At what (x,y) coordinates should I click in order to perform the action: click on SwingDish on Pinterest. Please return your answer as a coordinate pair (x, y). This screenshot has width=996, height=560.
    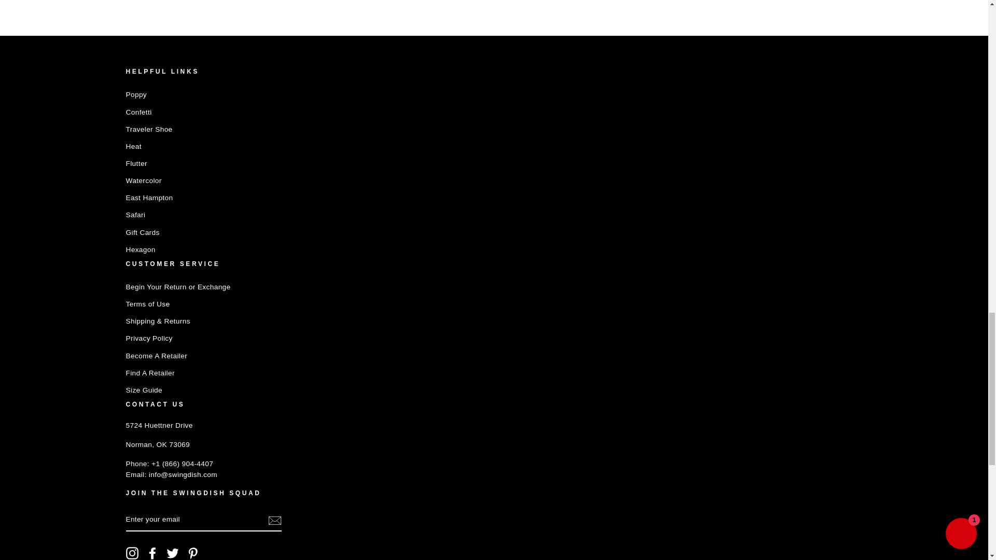
    Looking at the image, I should click on (193, 553).